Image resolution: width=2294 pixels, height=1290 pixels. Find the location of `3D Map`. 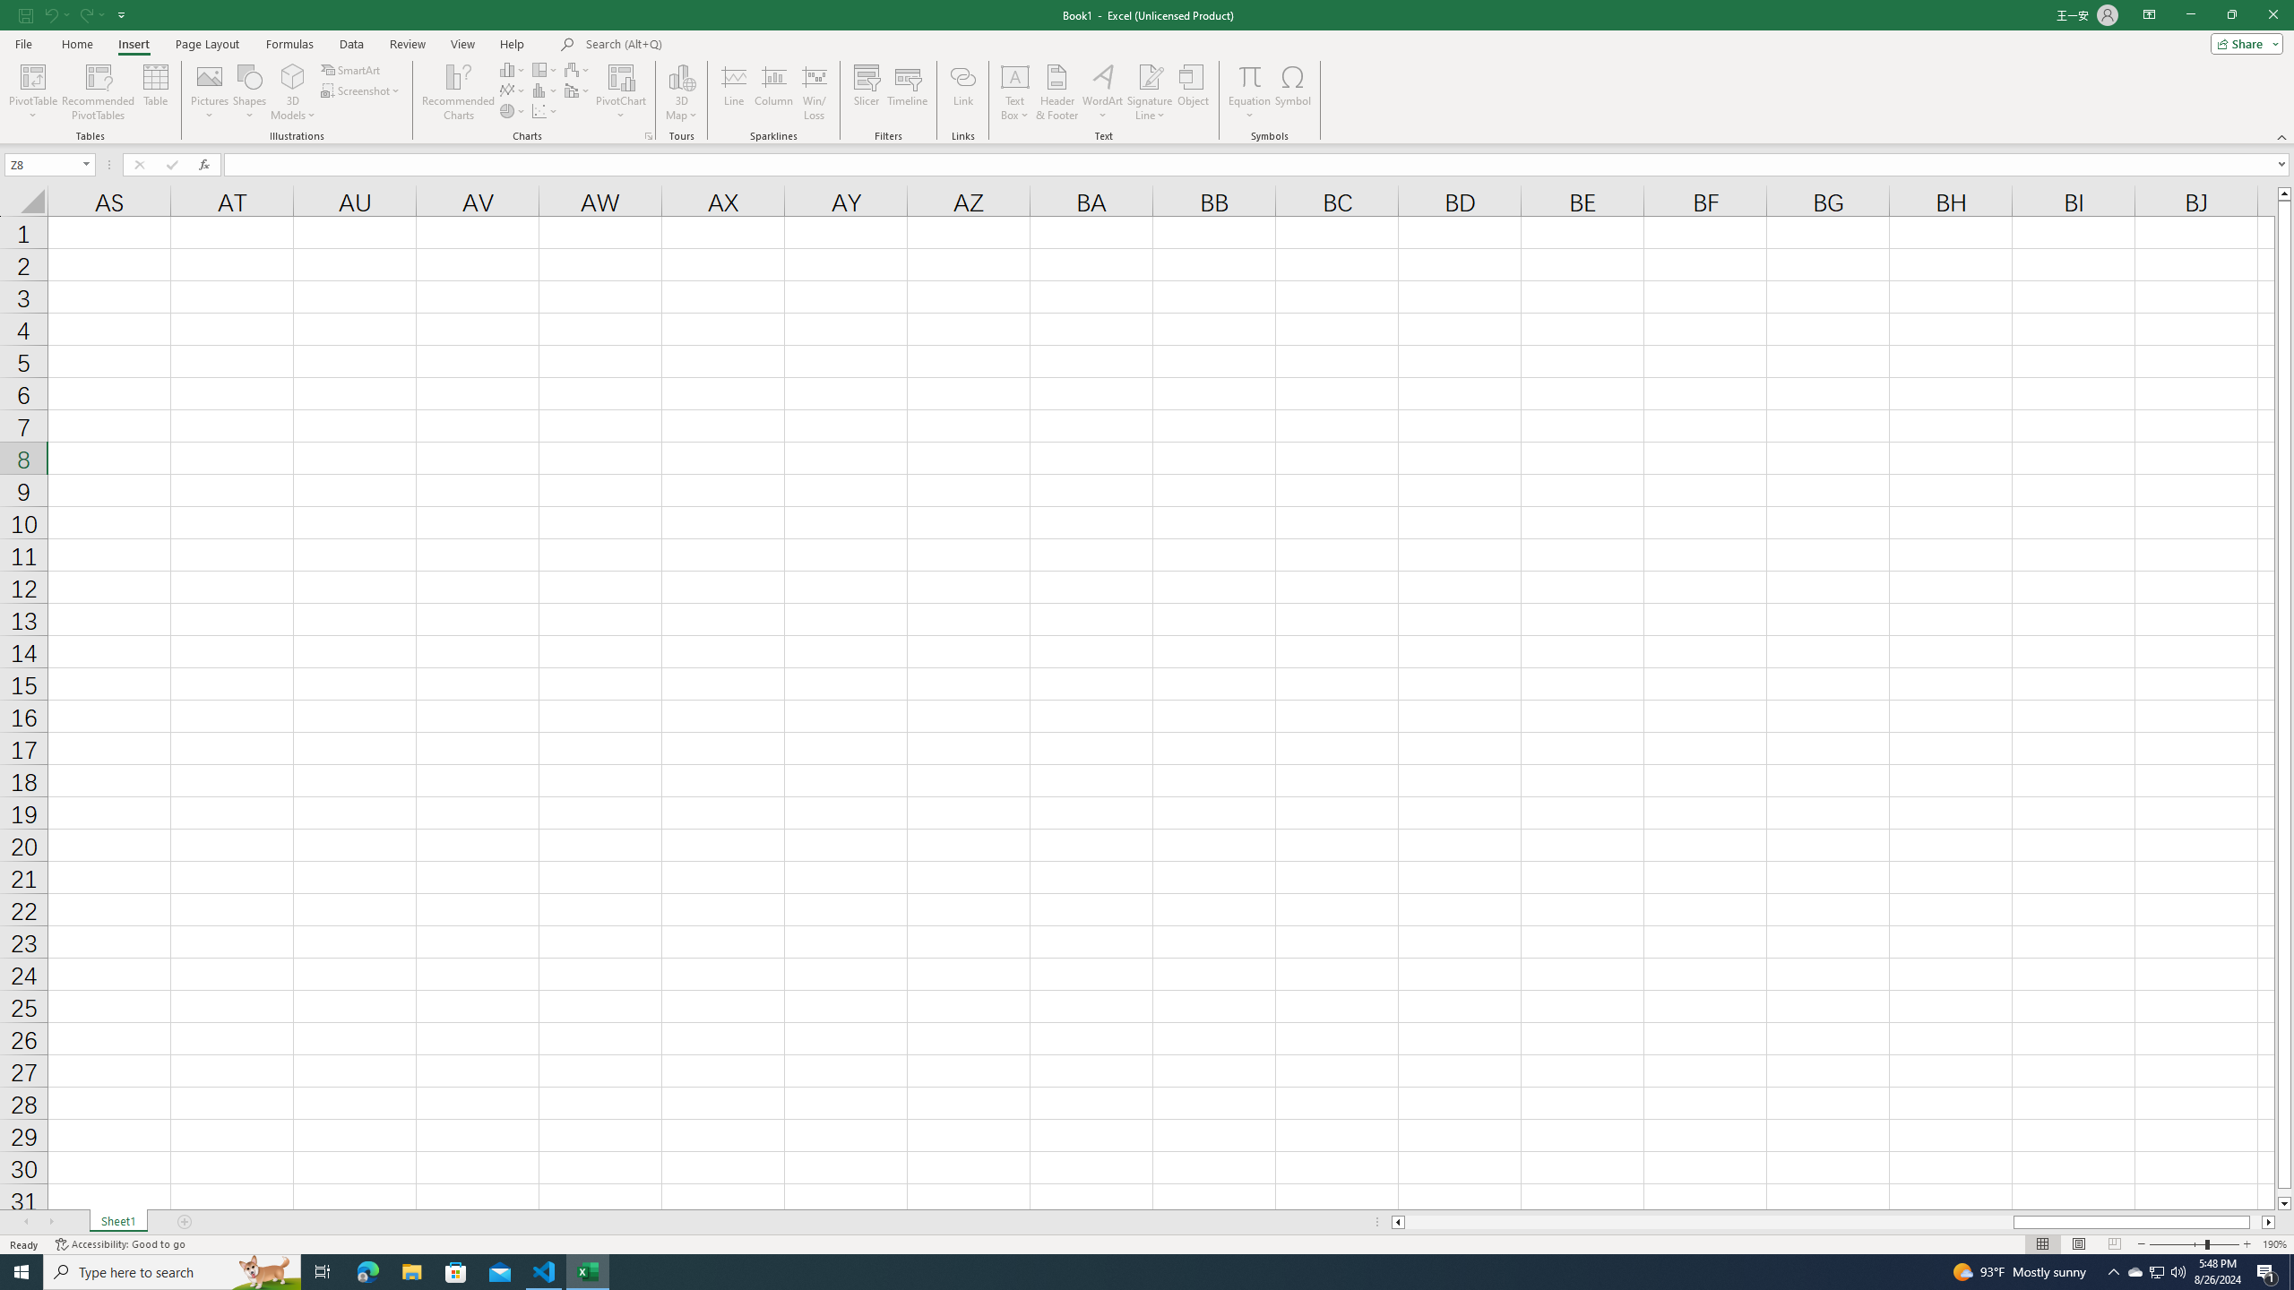

3D Map is located at coordinates (681, 92).